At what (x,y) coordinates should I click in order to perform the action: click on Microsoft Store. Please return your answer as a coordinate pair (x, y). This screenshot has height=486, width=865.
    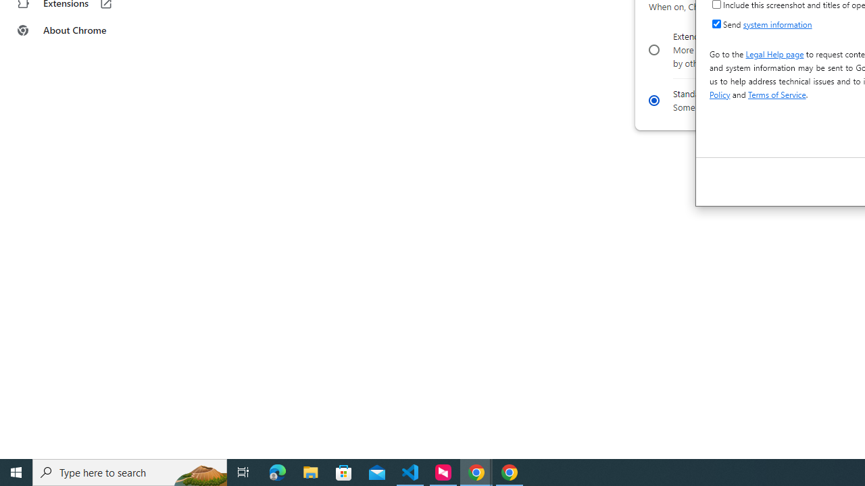
    Looking at the image, I should click on (344, 473).